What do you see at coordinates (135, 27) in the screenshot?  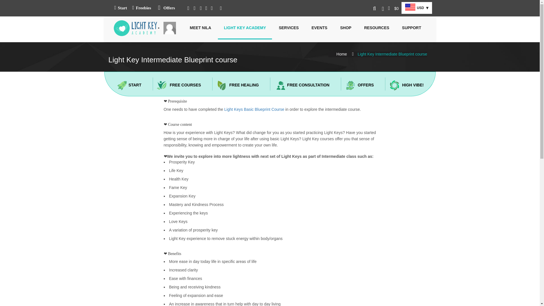 I see `Infinite Healing` at bounding box center [135, 27].